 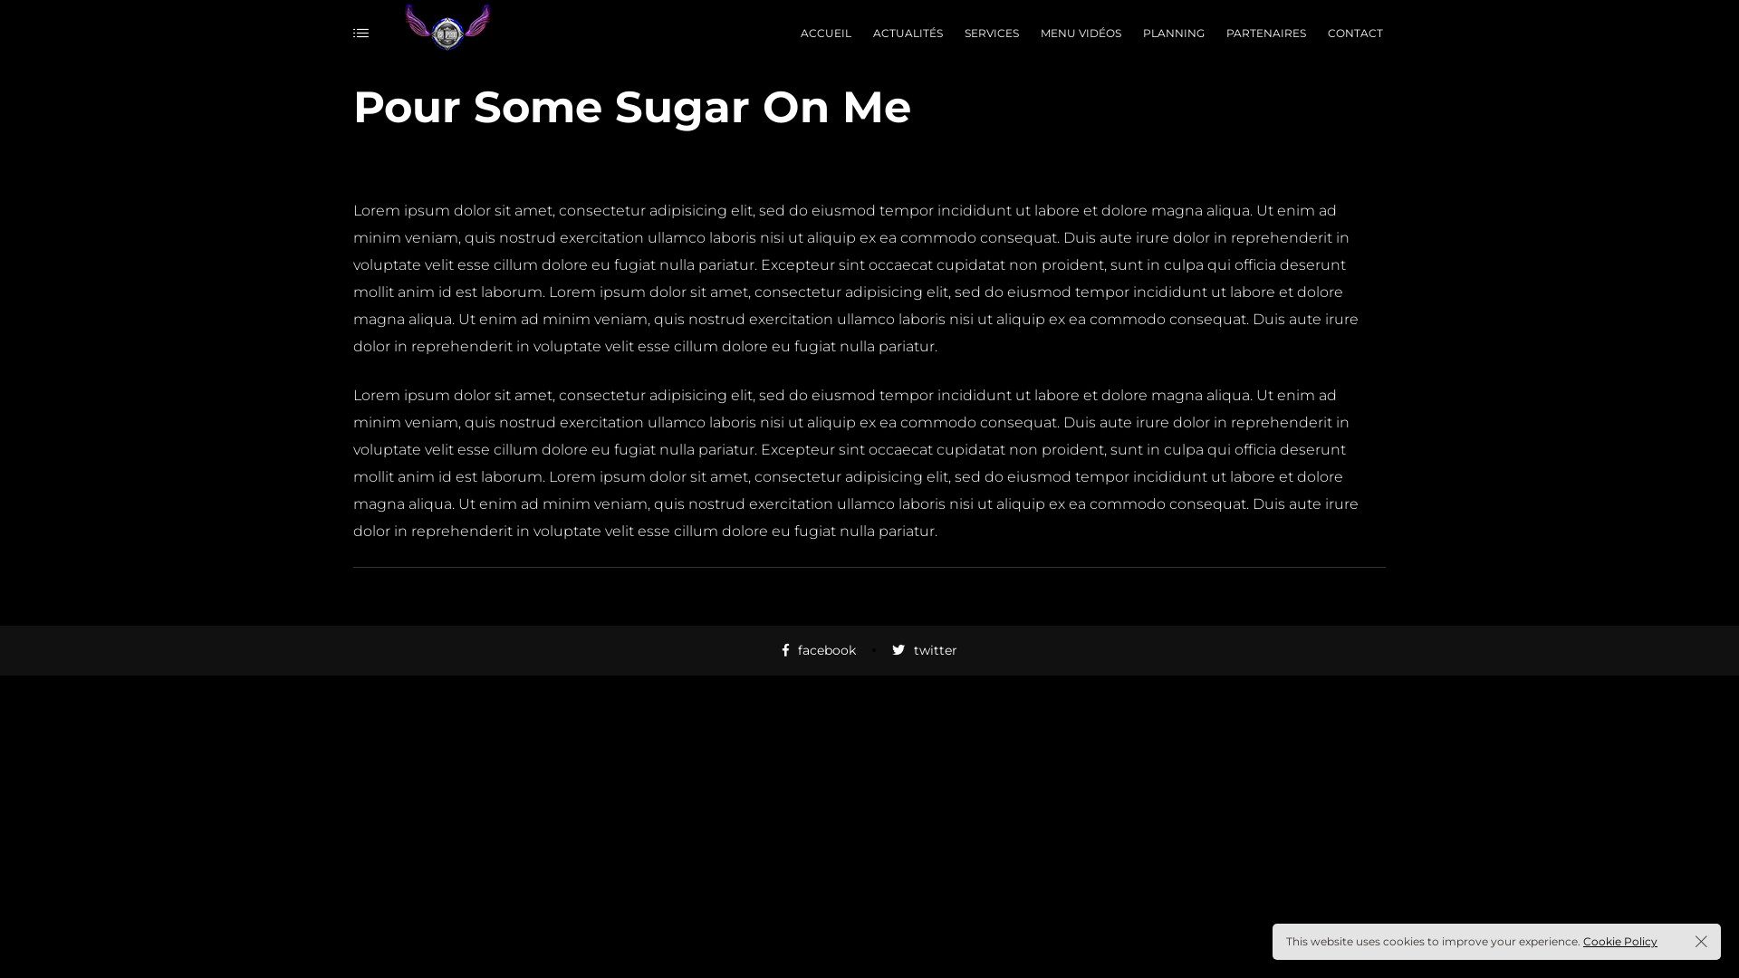 I want to click on SERVICES, so click(x=988, y=34).